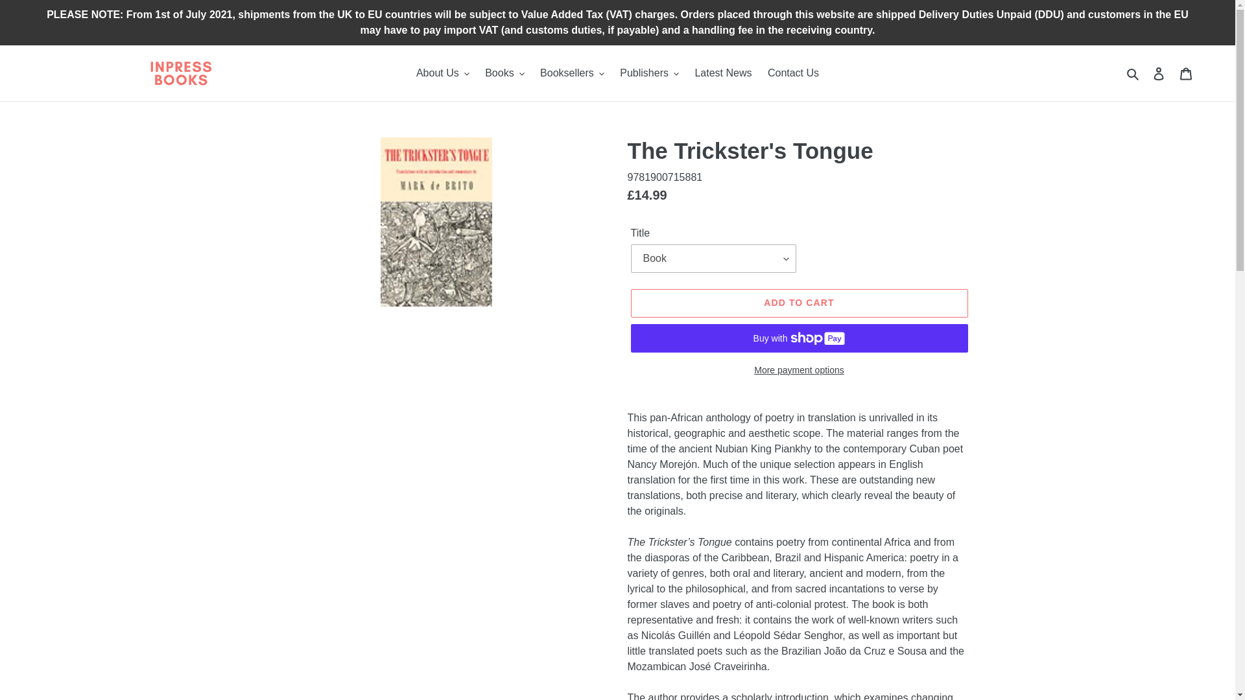 This screenshot has width=1245, height=700. Describe the element at coordinates (650, 73) in the screenshot. I see `Publishers` at that location.